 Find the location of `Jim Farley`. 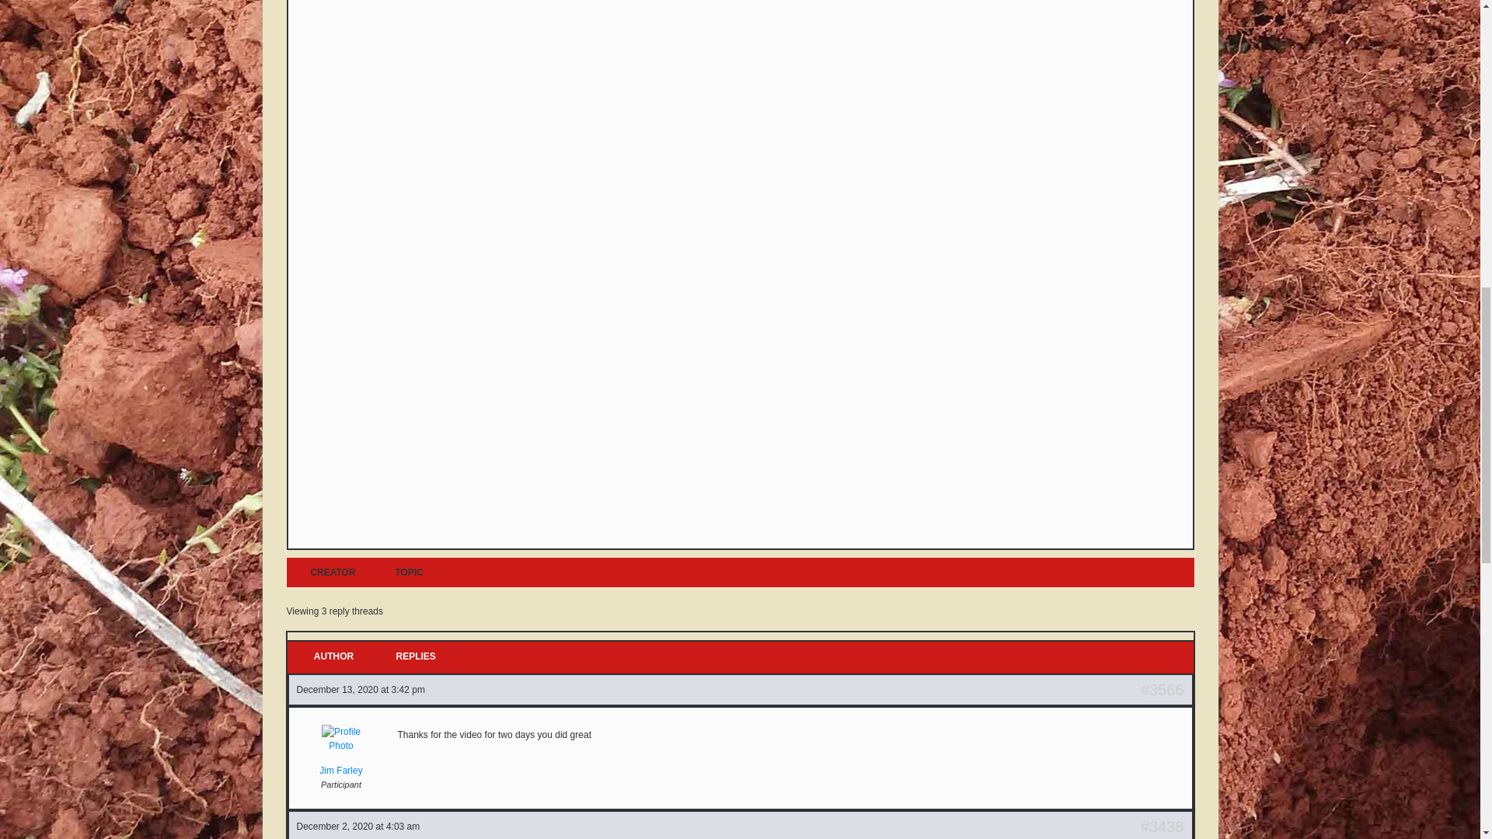

Jim Farley is located at coordinates (342, 751).